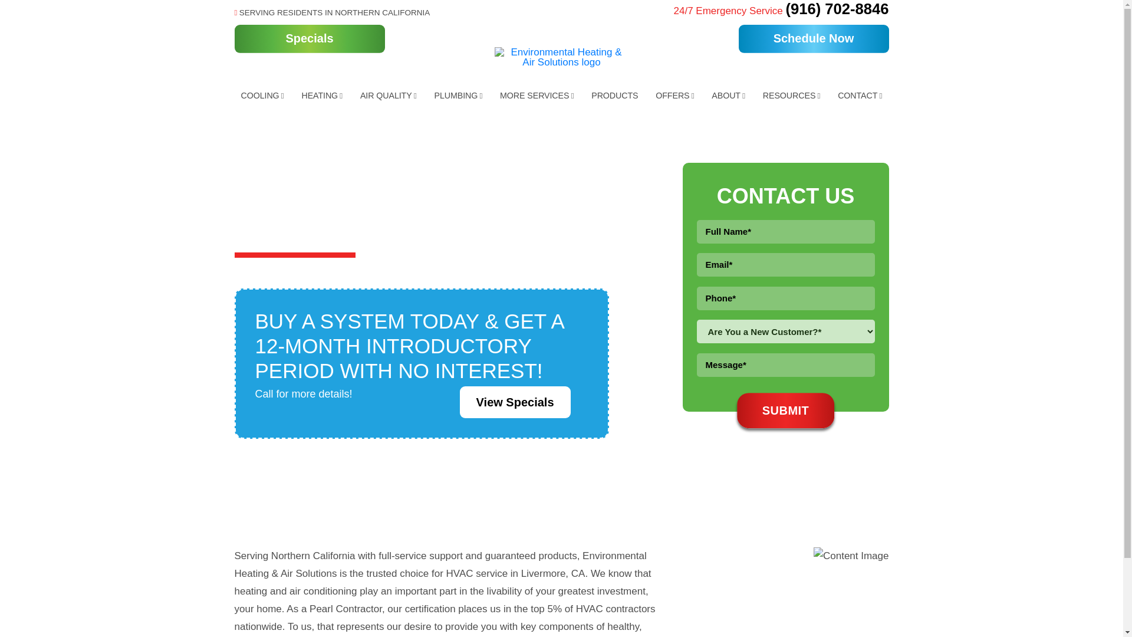 Image resolution: width=1132 pixels, height=637 pixels. I want to click on HEATING, so click(321, 96).